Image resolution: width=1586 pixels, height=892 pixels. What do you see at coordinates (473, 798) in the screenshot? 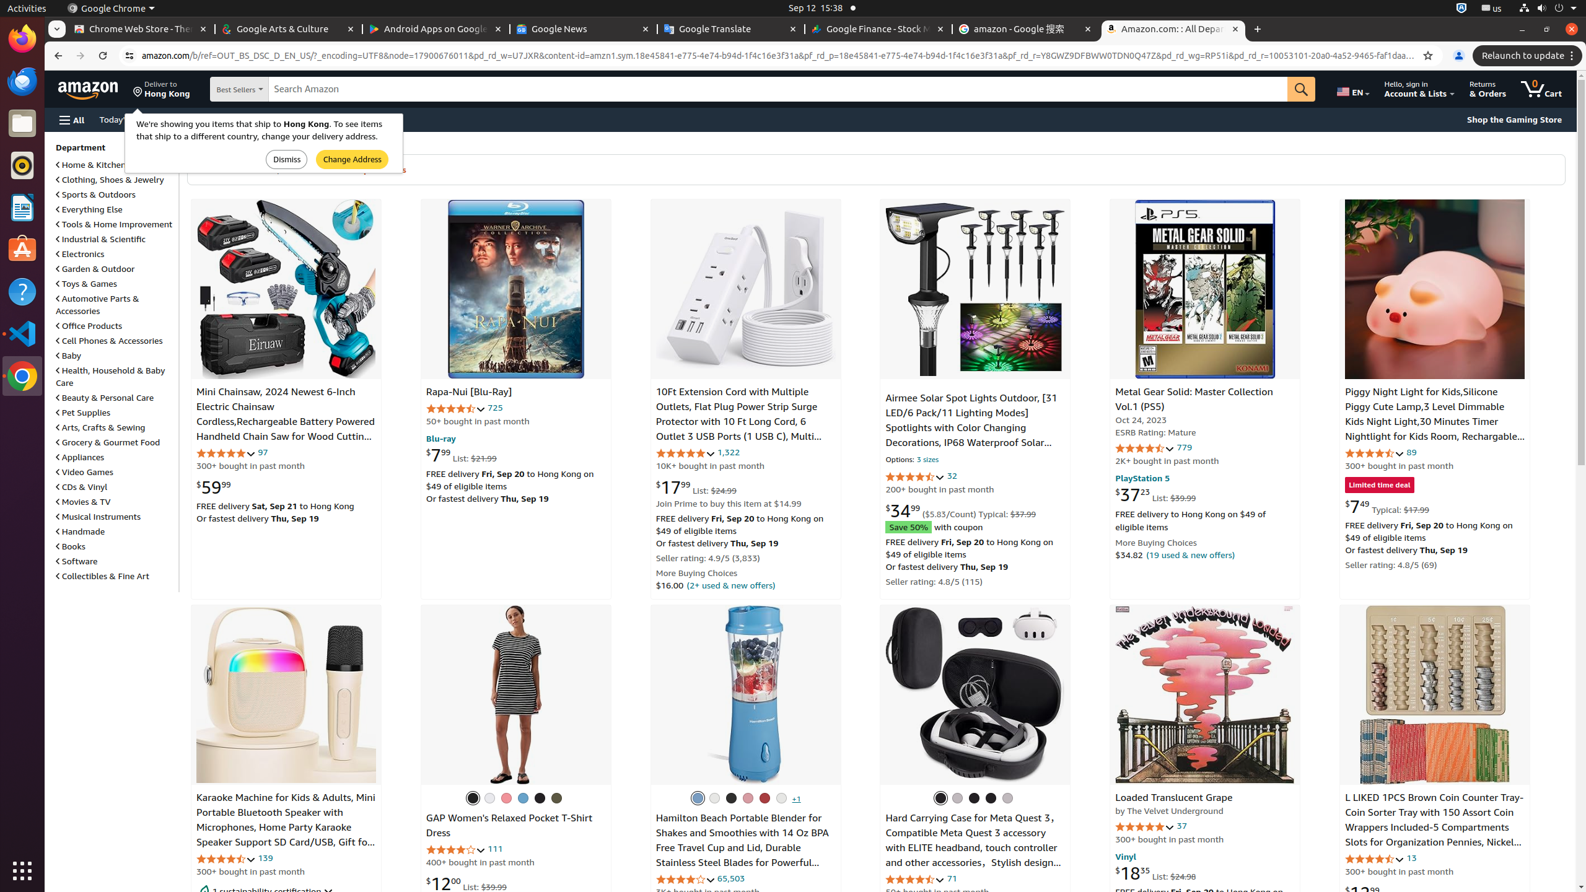
I see `Black Stripe` at bounding box center [473, 798].